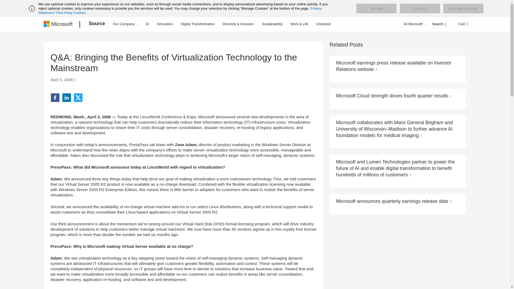  Describe the element at coordinates (180, 10) in the screenshot. I see `Privacy Statement` at that location.